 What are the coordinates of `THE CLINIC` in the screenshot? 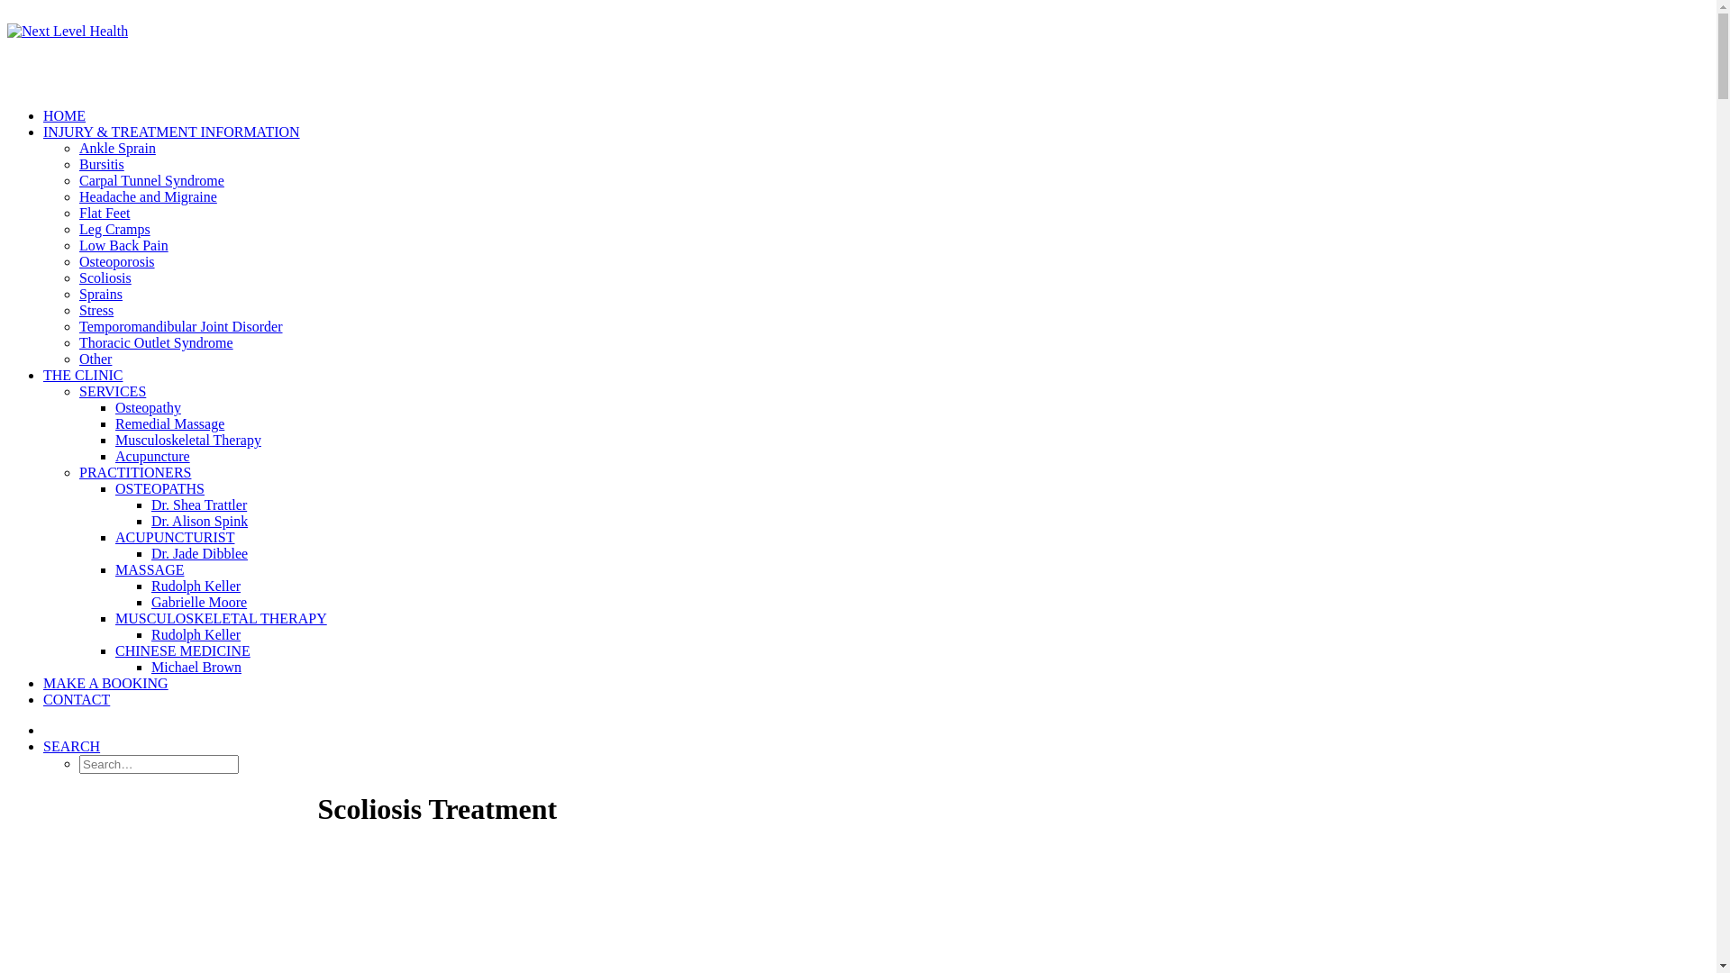 It's located at (83, 375).